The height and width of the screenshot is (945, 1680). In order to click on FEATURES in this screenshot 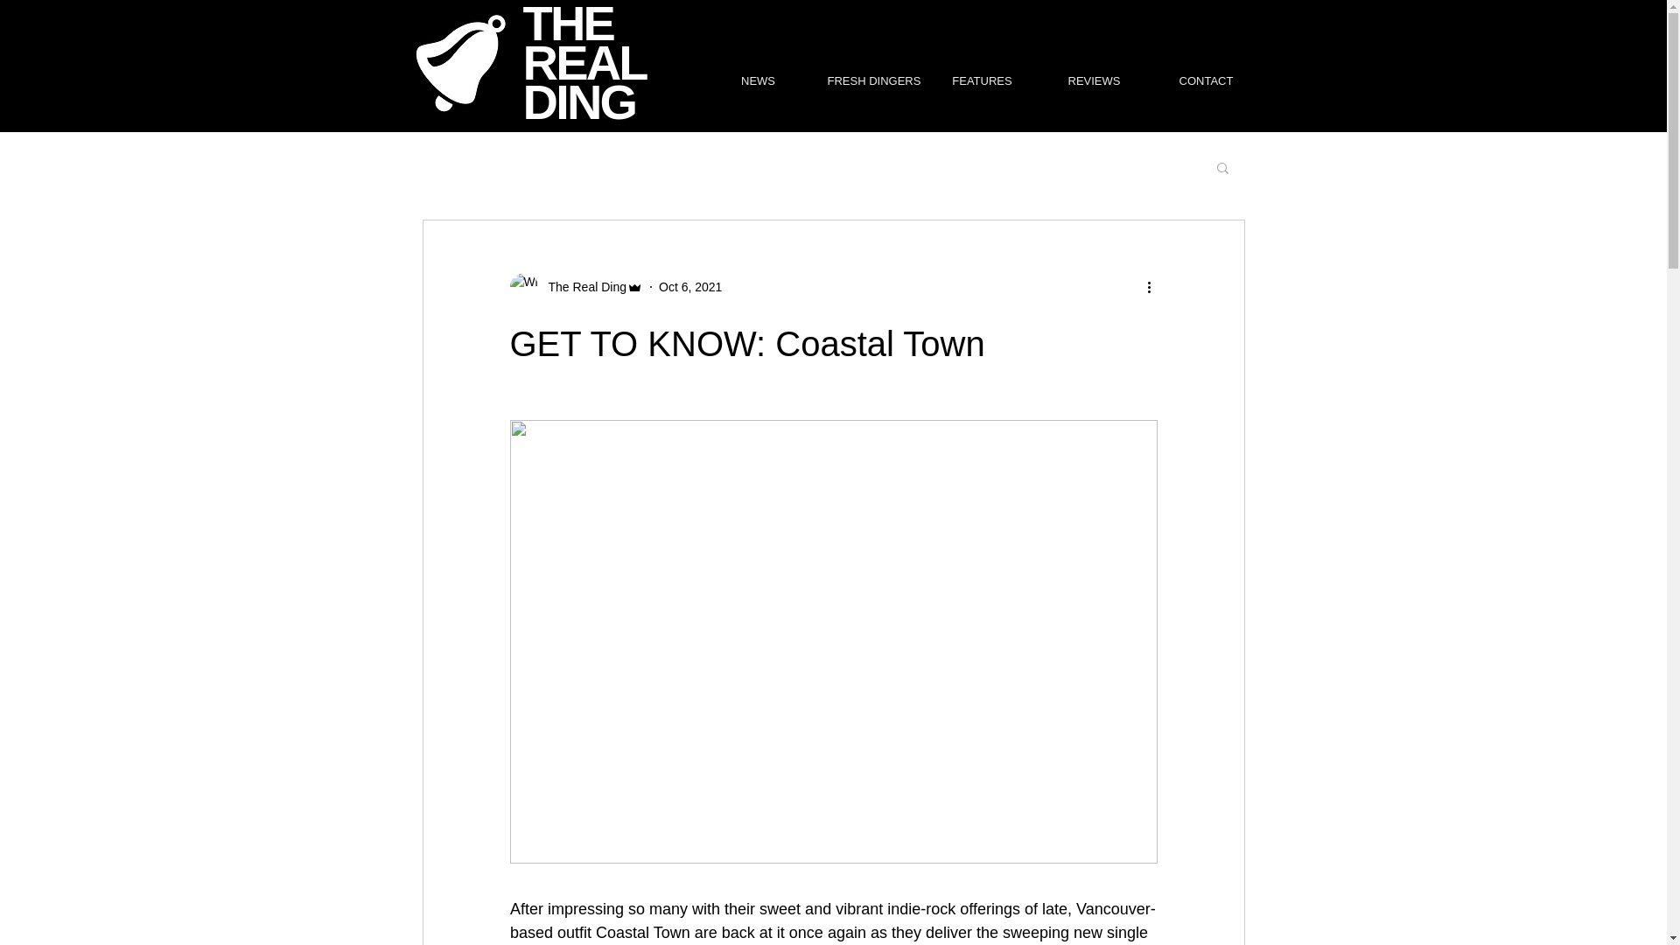, I will do `click(982, 80)`.